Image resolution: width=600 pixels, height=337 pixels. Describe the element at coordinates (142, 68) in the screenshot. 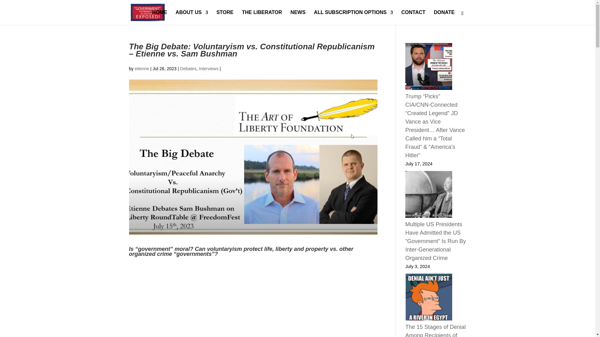

I see `etienne` at that location.